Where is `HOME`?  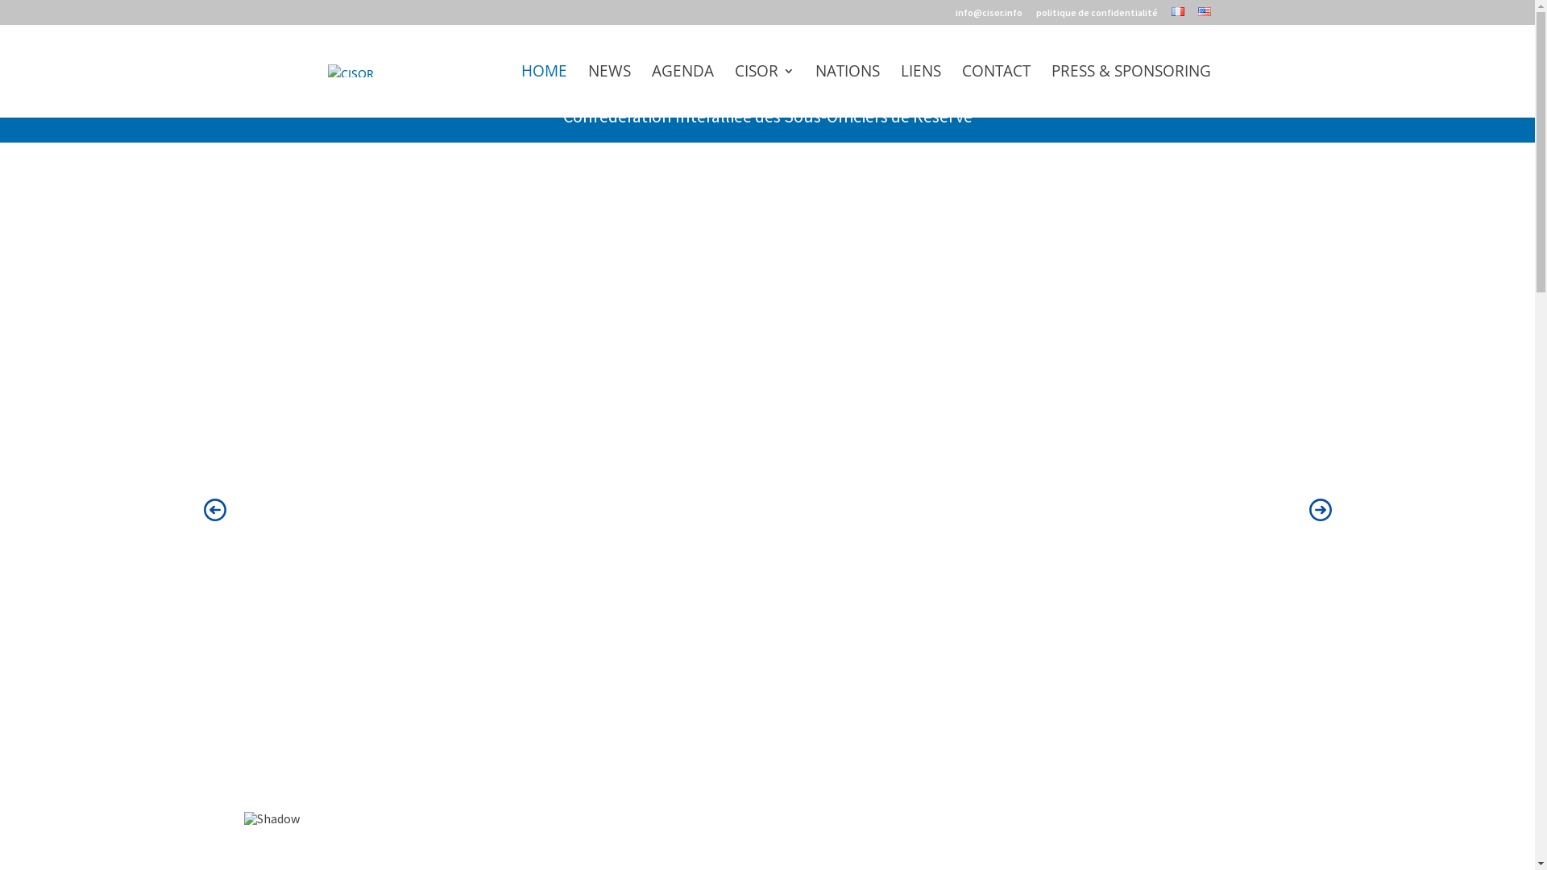 HOME is located at coordinates (543, 92).